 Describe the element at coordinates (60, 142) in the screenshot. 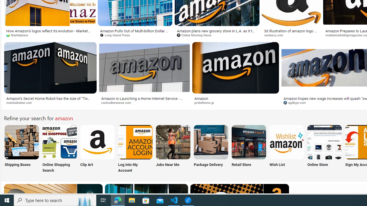

I see `Amazon Online Shopping Search` at that location.